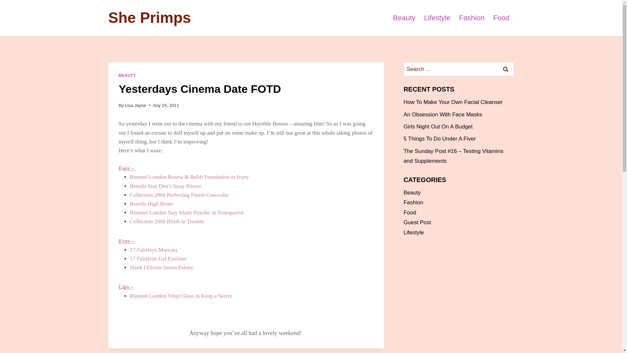 This screenshot has width=627, height=353. Describe the element at coordinates (506, 69) in the screenshot. I see `Search` at that location.